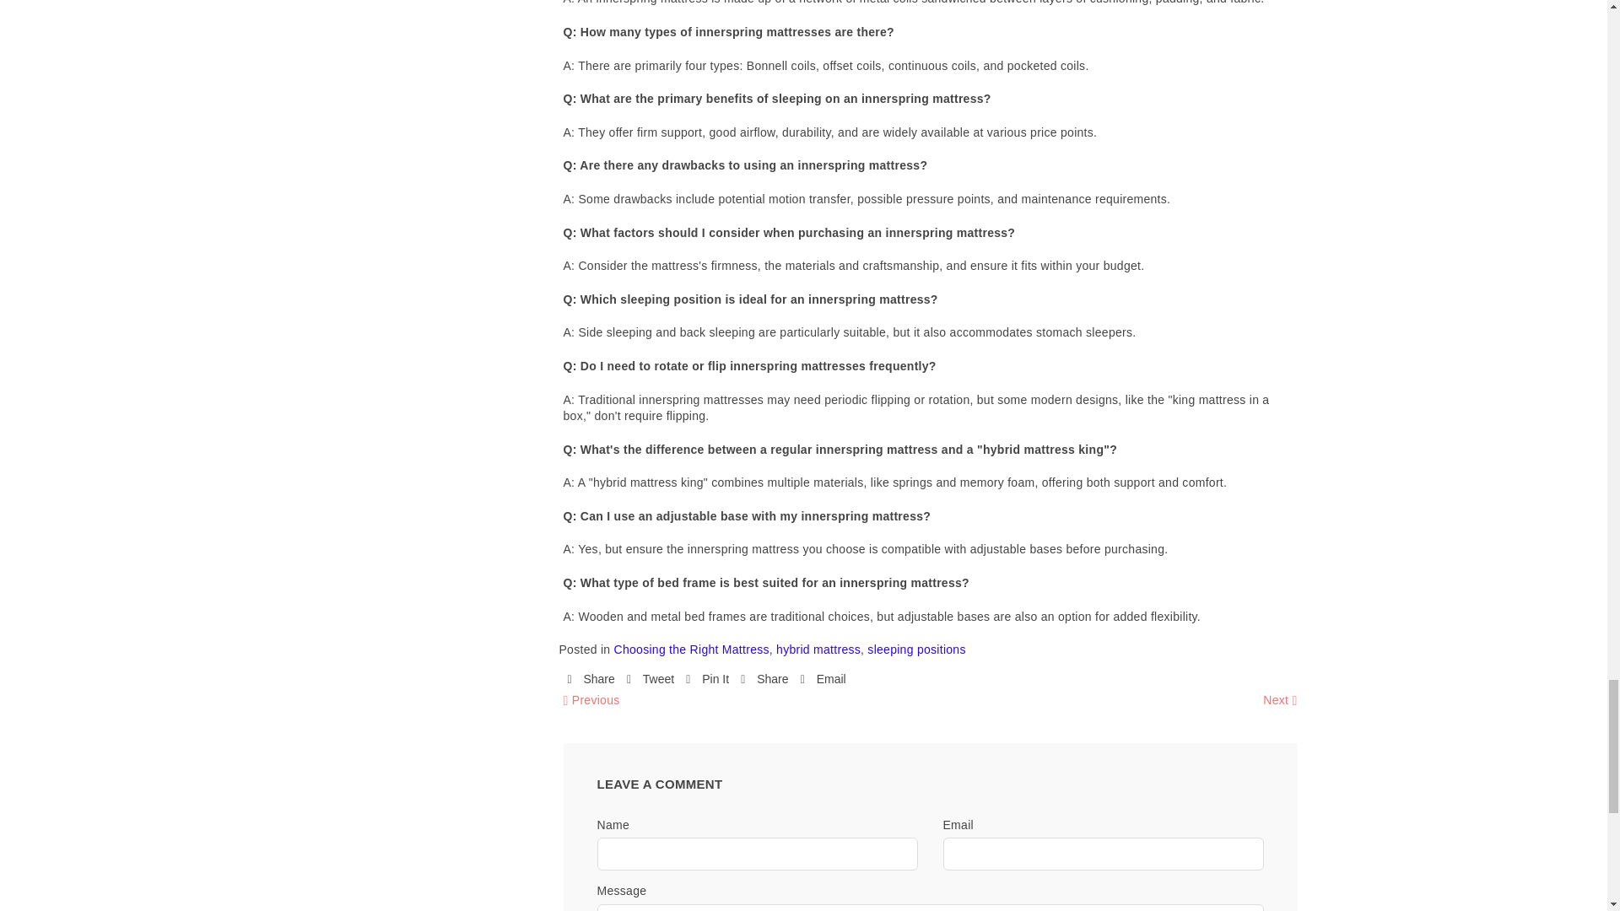 This screenshot has height=911, width=1620. What do you see at coordinates (823, 680) in the screenshot?
I see `Share by Email` at bounding box center [823, 680].